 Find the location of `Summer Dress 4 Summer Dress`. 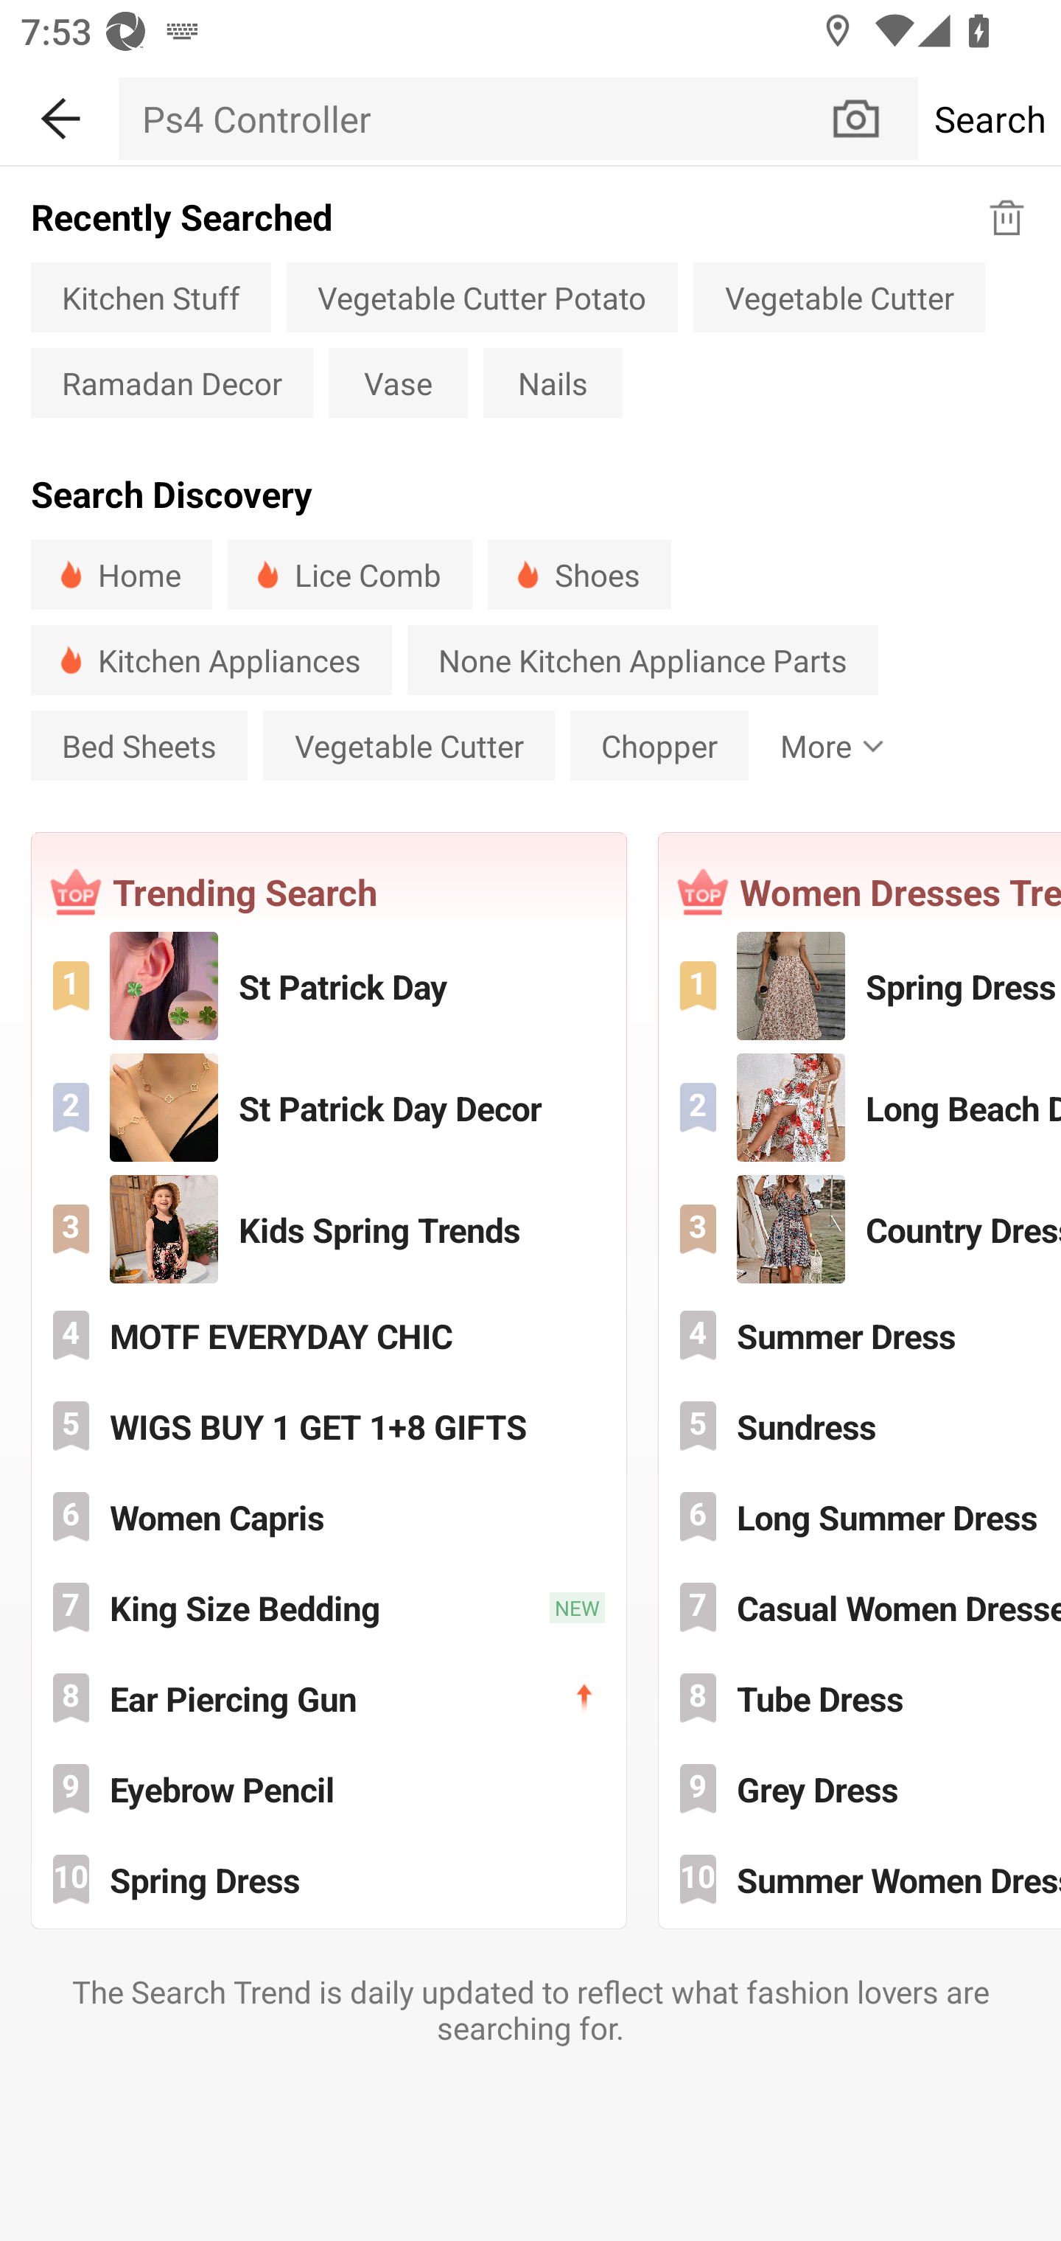

Summer Dress 4 Summer Dress is located at coordinates (861, 1336).